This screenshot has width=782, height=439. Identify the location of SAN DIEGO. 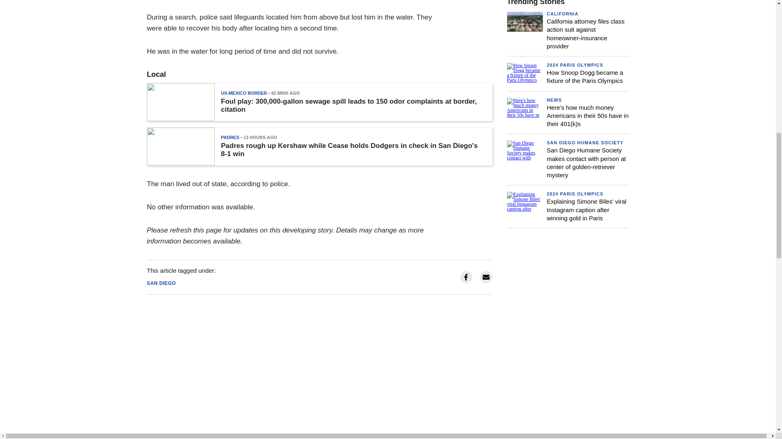
(161, 283).